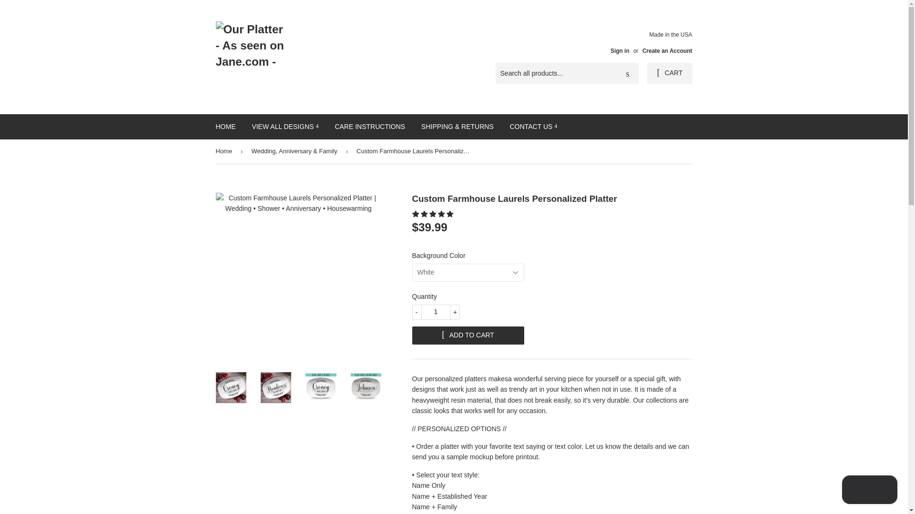 The height and width of the screenshot is (514, 915). Describe the element at coordinates (628, 73) in the screenshot. I see `Search` at that location.